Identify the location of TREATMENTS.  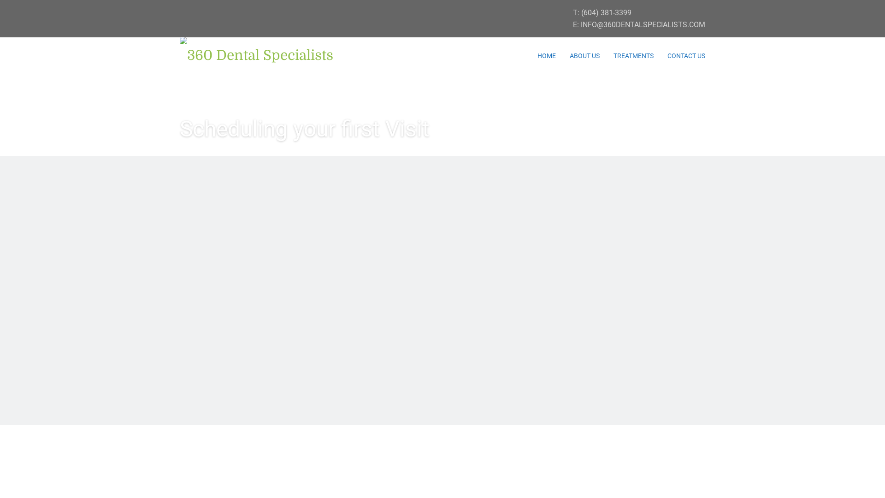
(633, 56).